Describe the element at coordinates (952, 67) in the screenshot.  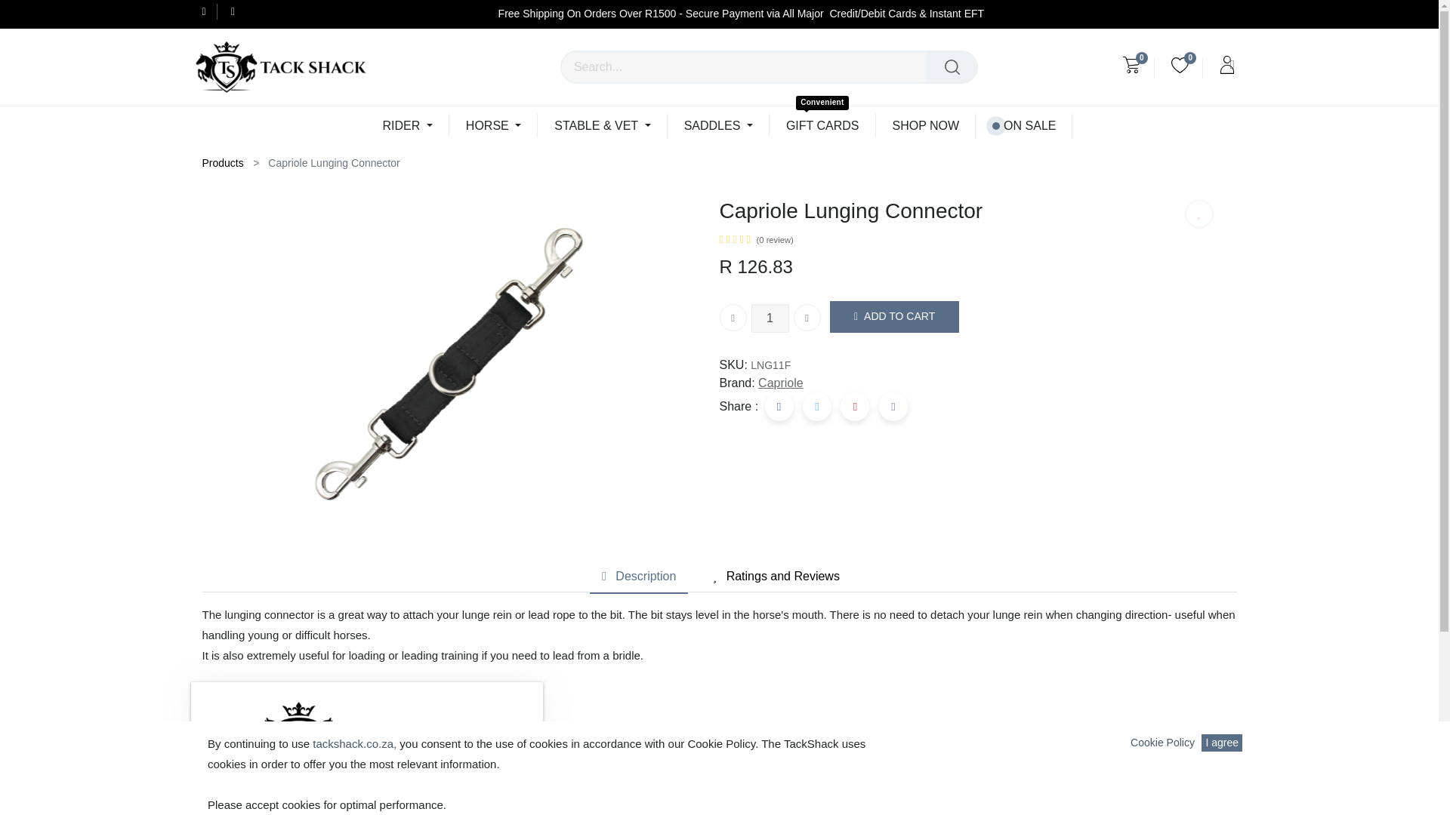
I see `Search` at that location.